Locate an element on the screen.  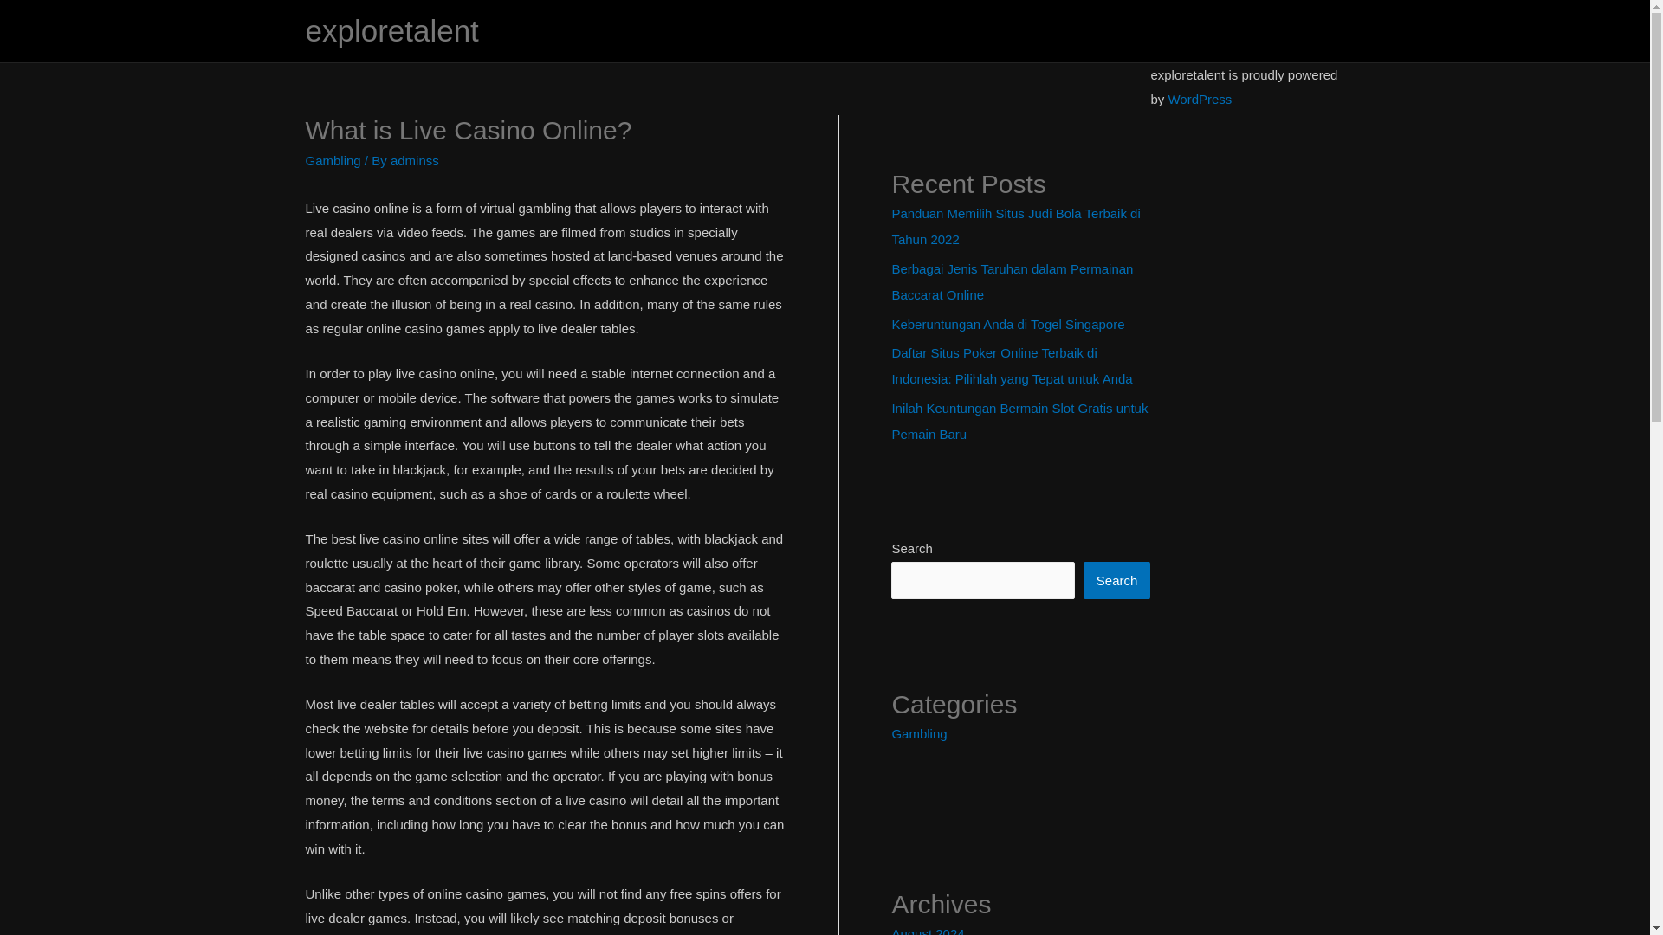
adminss is located at coordinates (414, 161).